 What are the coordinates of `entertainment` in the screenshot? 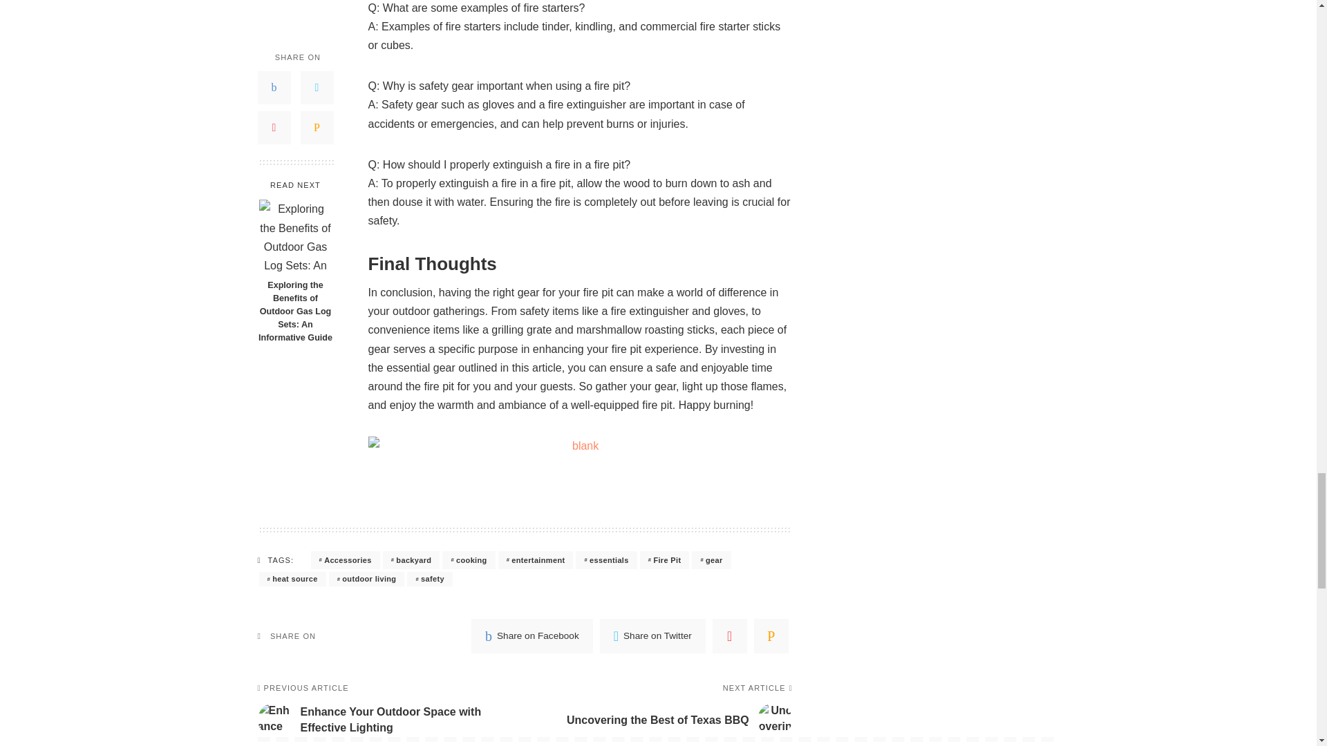 It's located at (536, 560).